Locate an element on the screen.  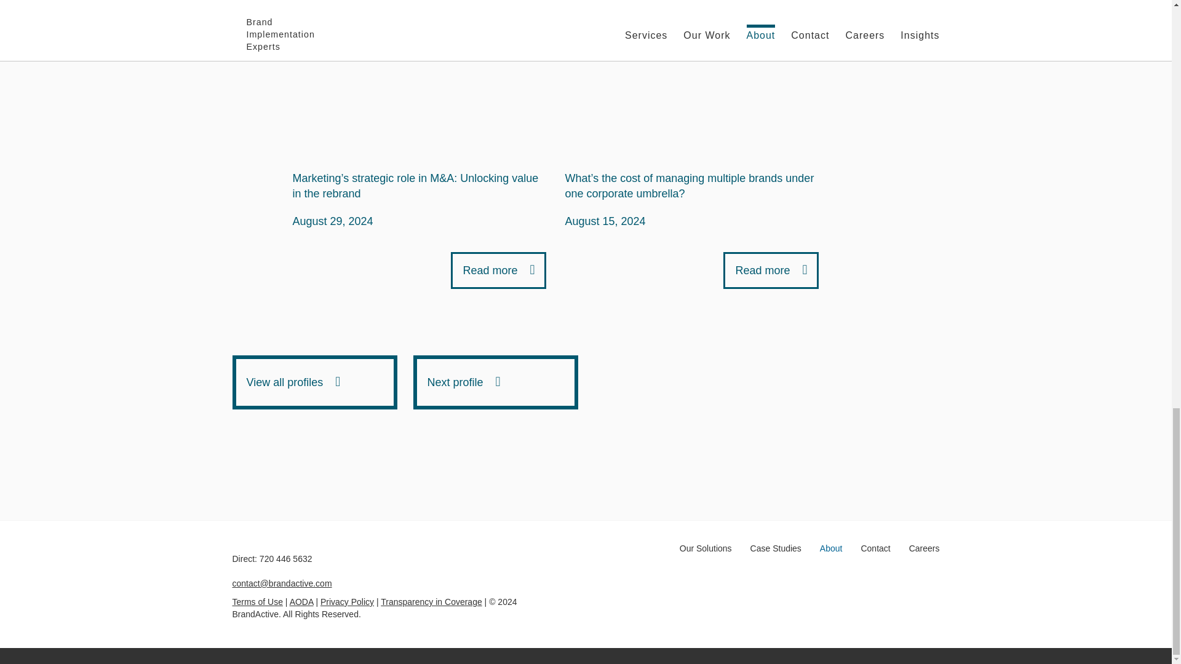
Contact is located at coordinates (875, 548).